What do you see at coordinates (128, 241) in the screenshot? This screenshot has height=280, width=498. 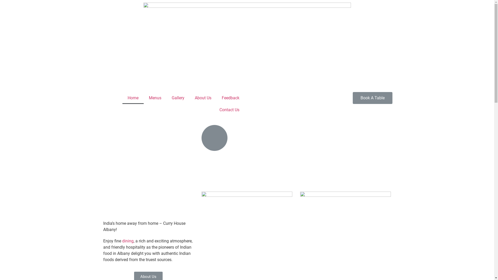 I see `dining` at bounding box center [128, 241].